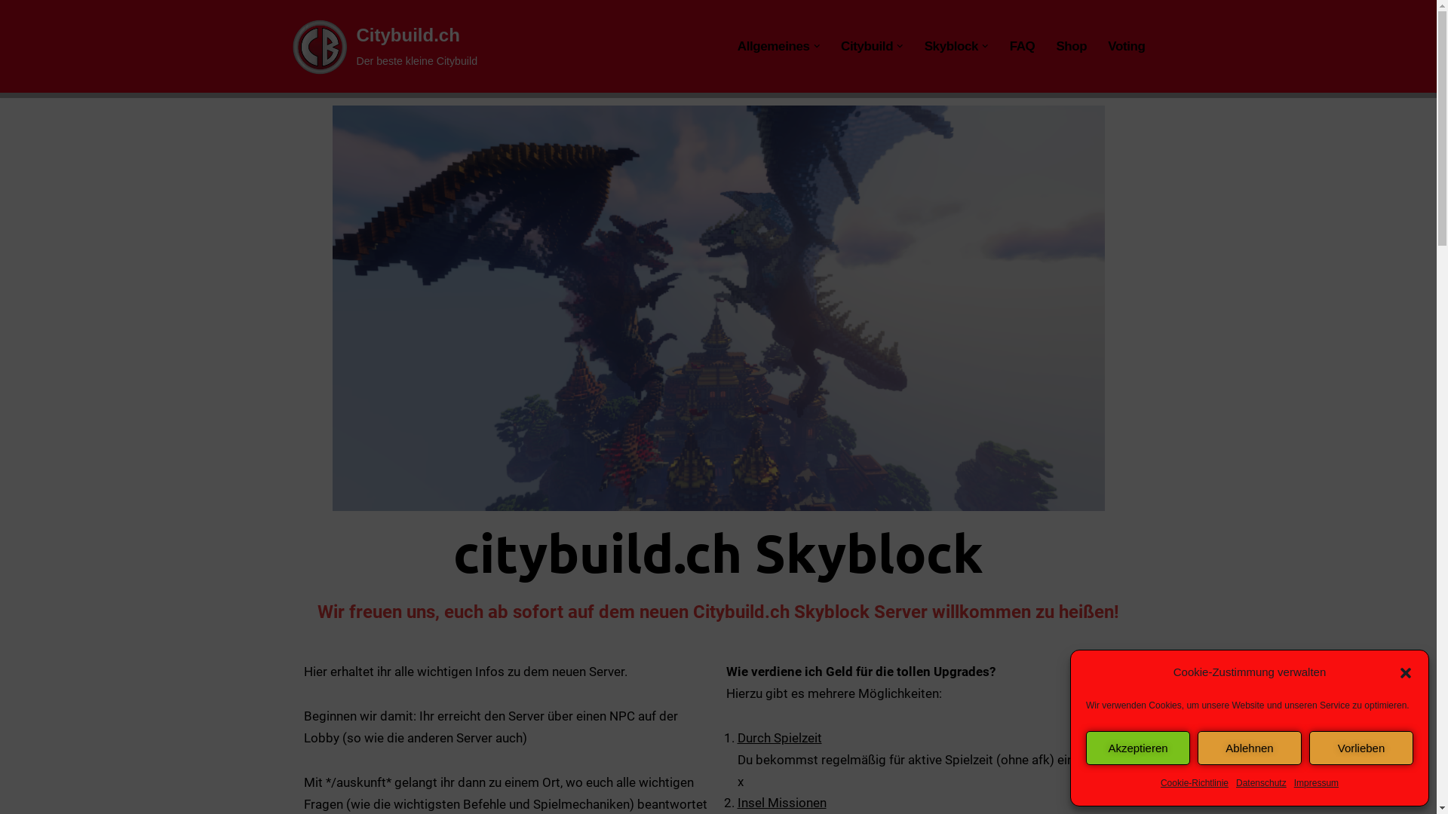  Describe the element at coordinates (1250, 748) in the screenshot. I see `Ablehnen` at that location.